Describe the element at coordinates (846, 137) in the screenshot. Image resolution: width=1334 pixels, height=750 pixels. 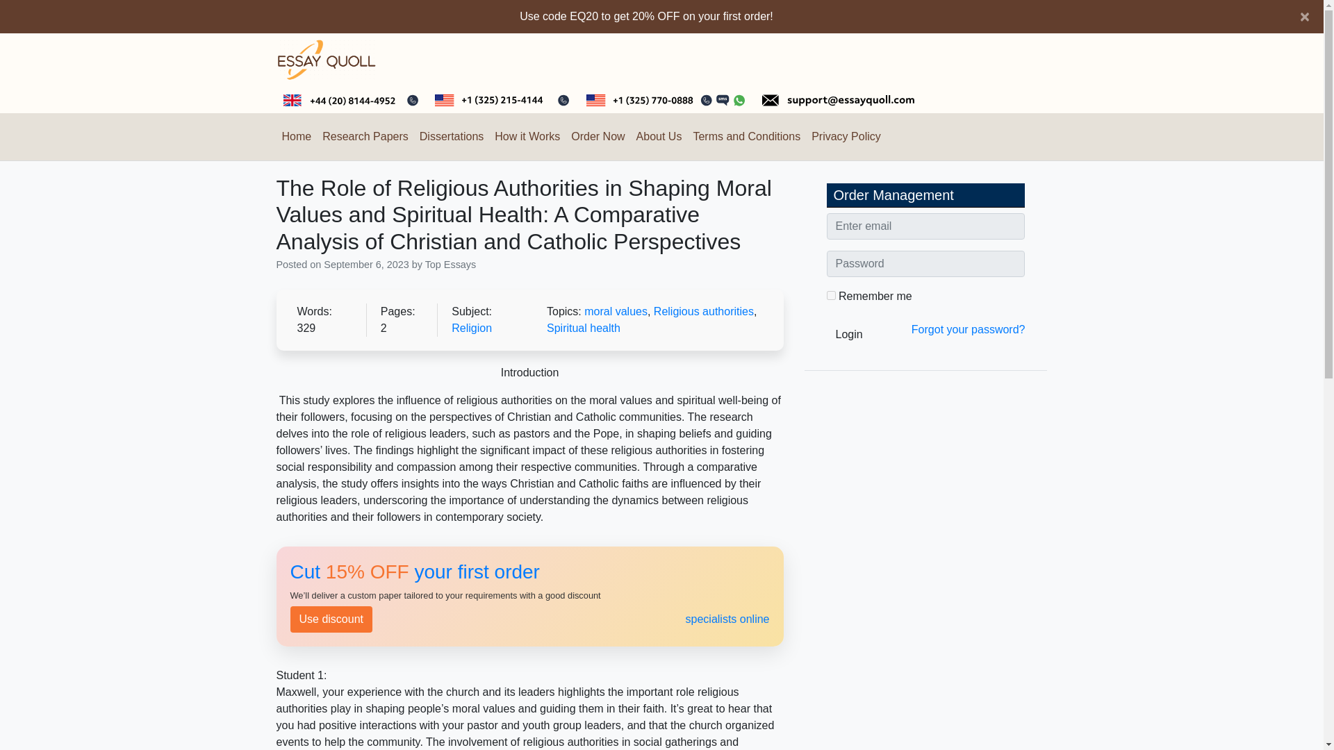
I see `Privacy Policy` at that location.